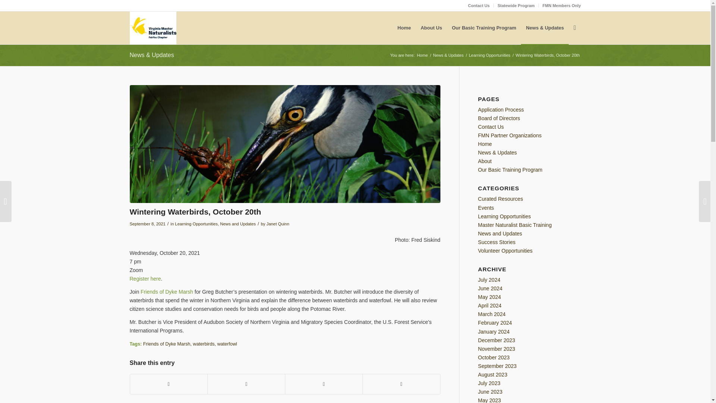 This screenshot has width=716, height=403. What do you see at coordinates (277, 224) in the screenshot?
I see `Janet Quinn` at bounding box center [277, 224].